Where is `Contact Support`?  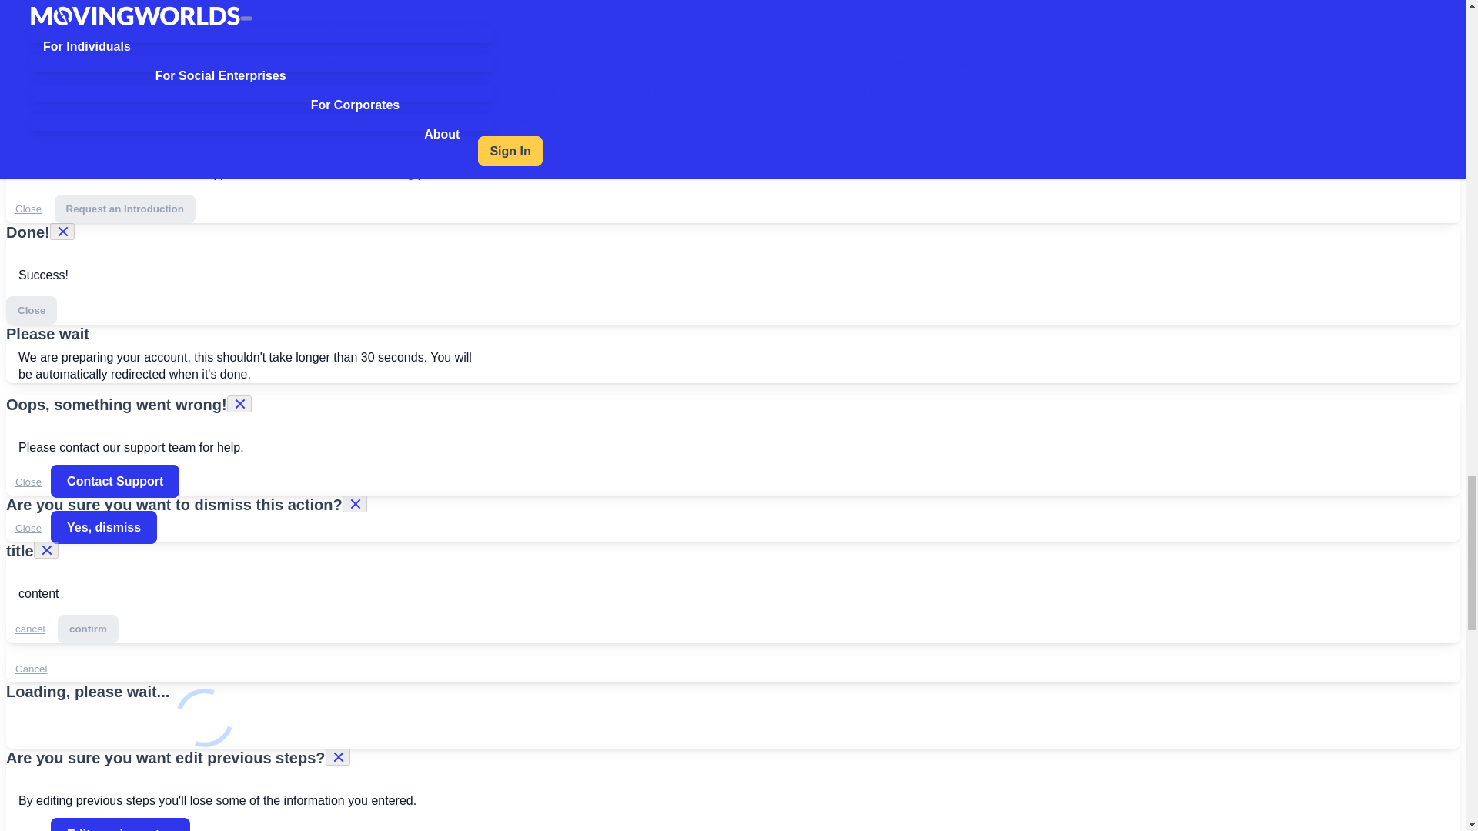
Contact Support is located at coordinates (114, 480).